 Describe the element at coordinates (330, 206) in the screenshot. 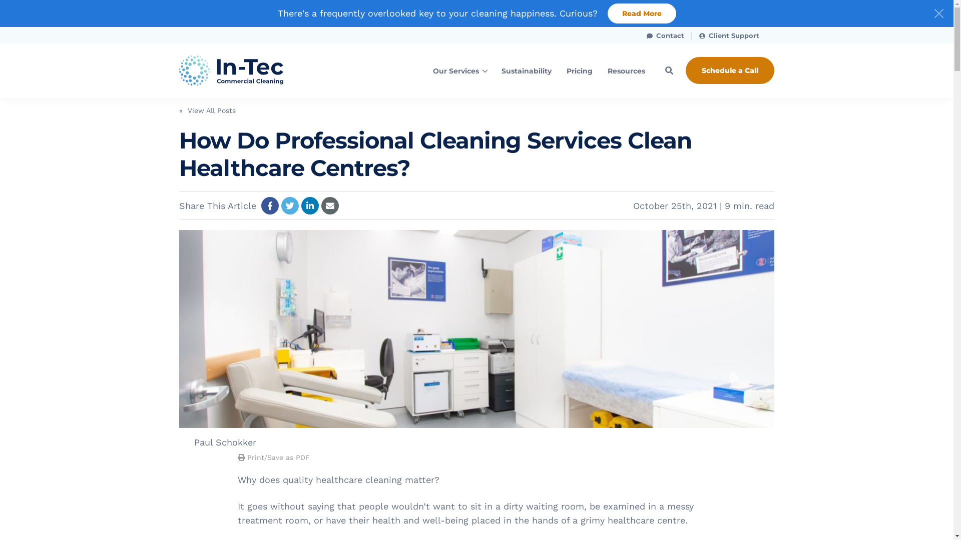

I see `Share via Email` at that location.